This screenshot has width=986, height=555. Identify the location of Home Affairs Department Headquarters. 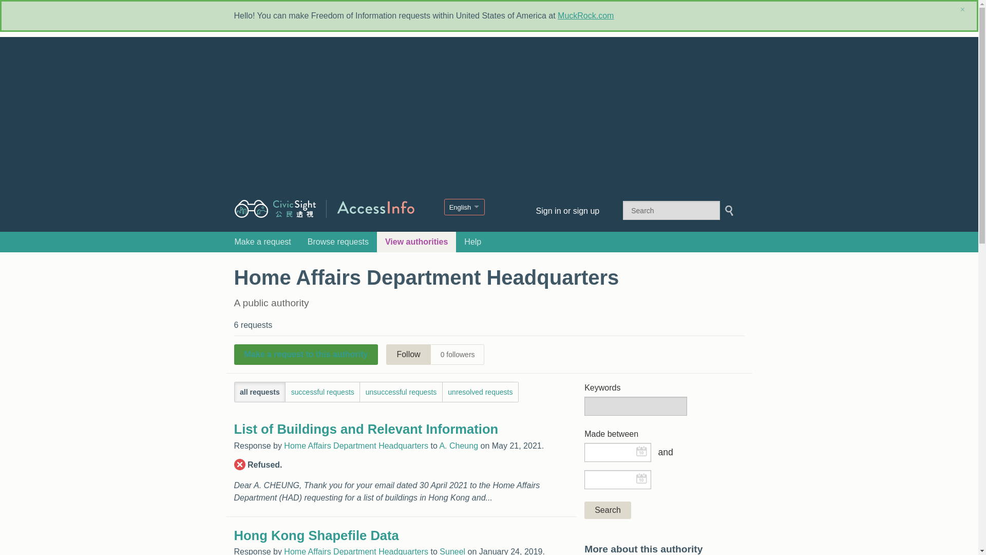
(355, 445).